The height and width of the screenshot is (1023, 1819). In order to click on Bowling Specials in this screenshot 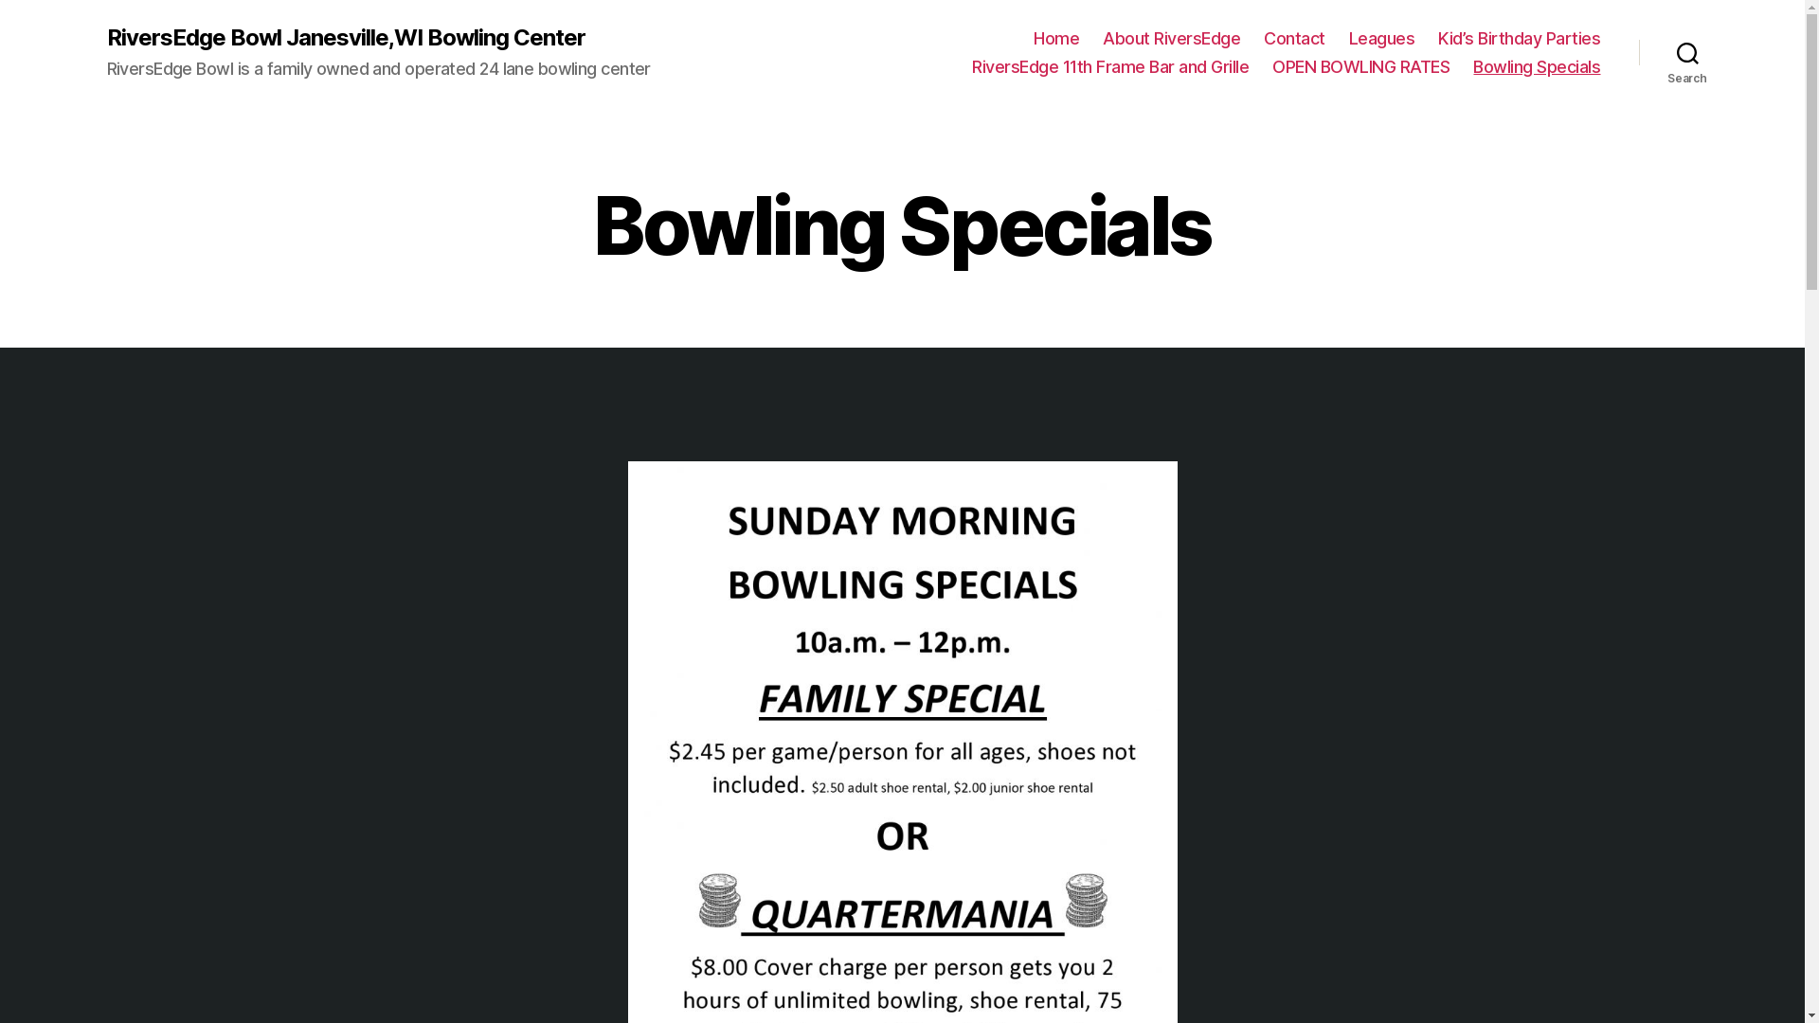, I will do `click(1537, 67)`.